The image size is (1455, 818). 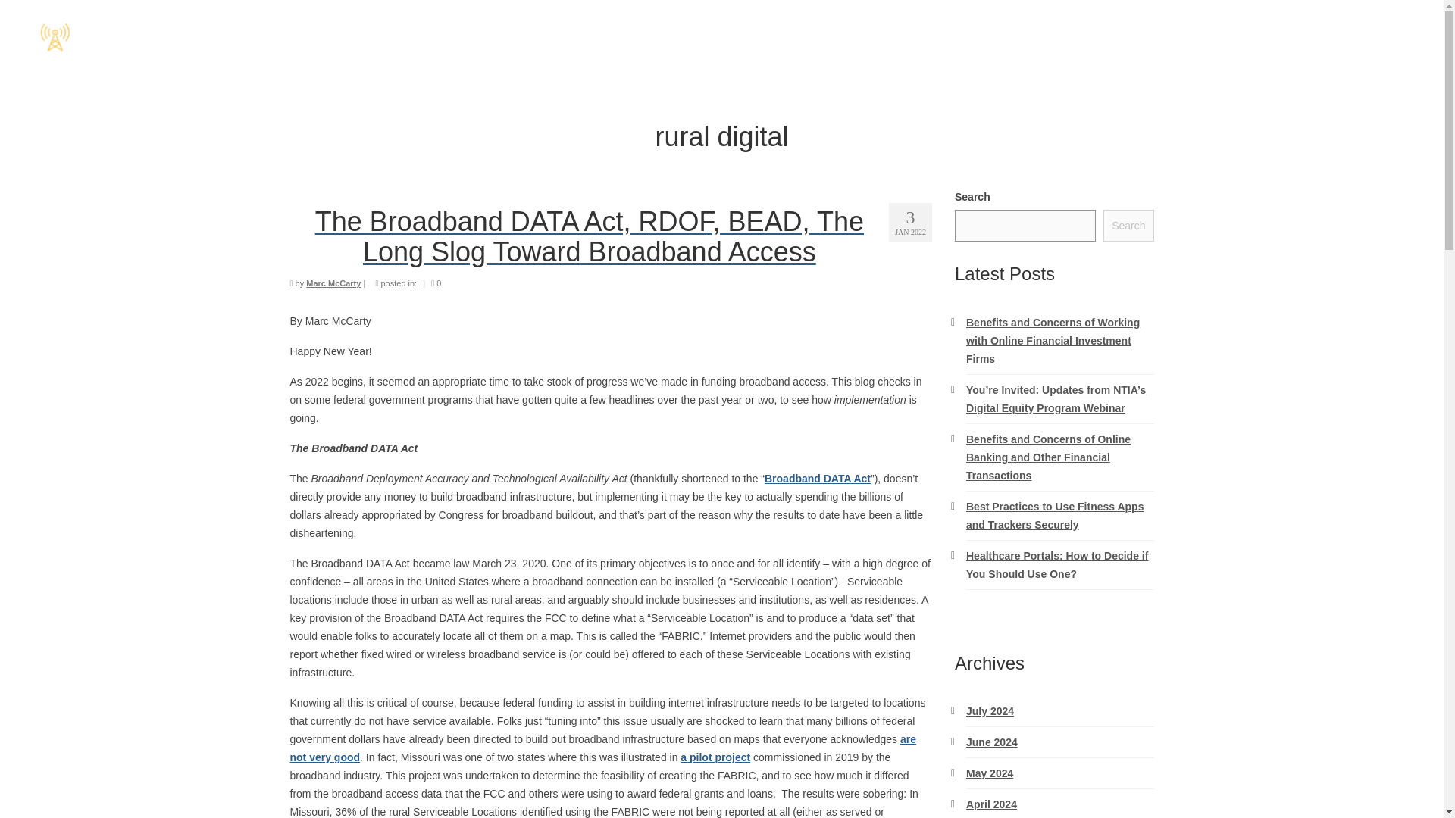 I want to click on About , so click(x=1375, y=36).